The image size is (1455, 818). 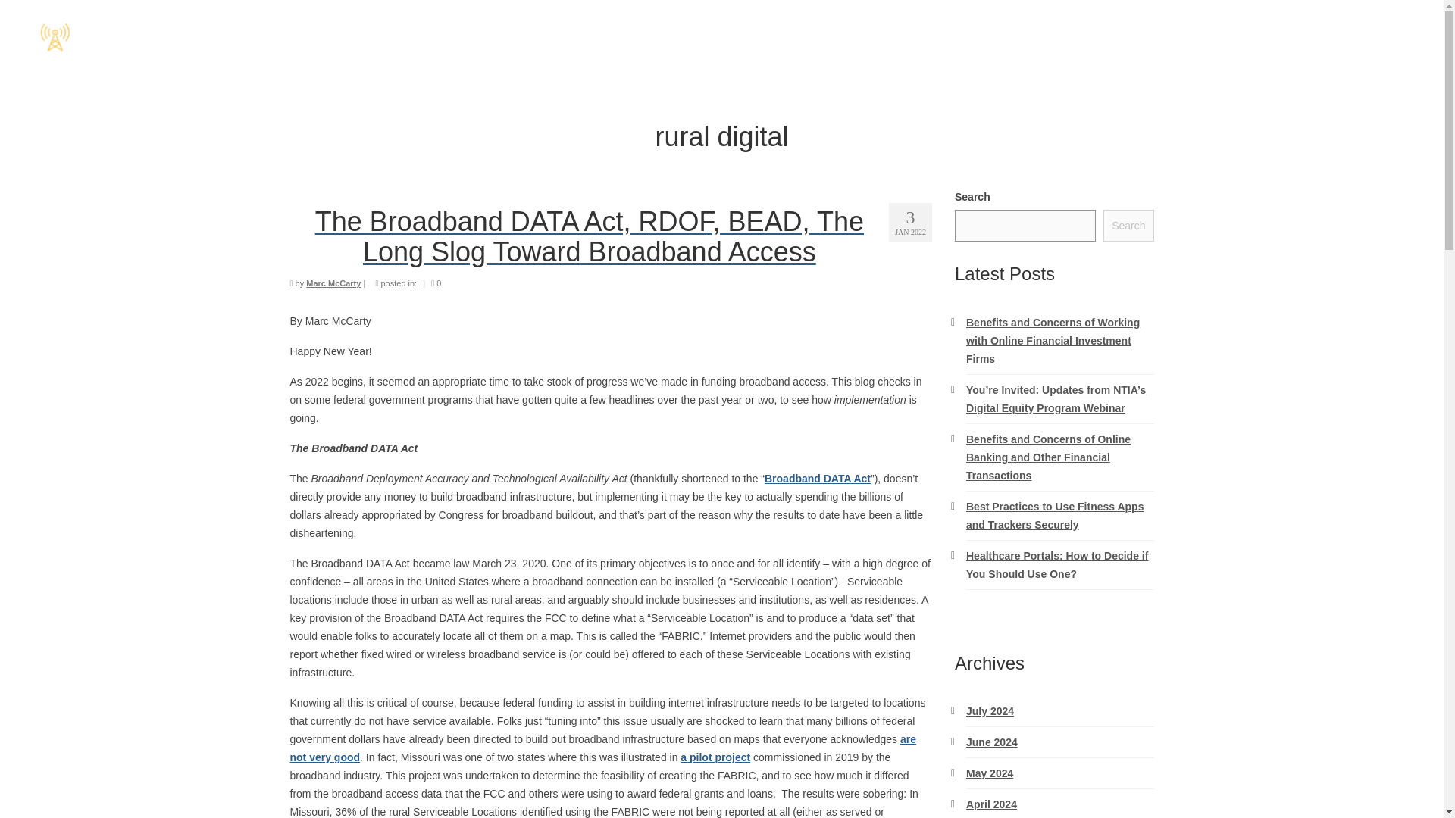 I want to click on About , so click(x=1375, y=36).